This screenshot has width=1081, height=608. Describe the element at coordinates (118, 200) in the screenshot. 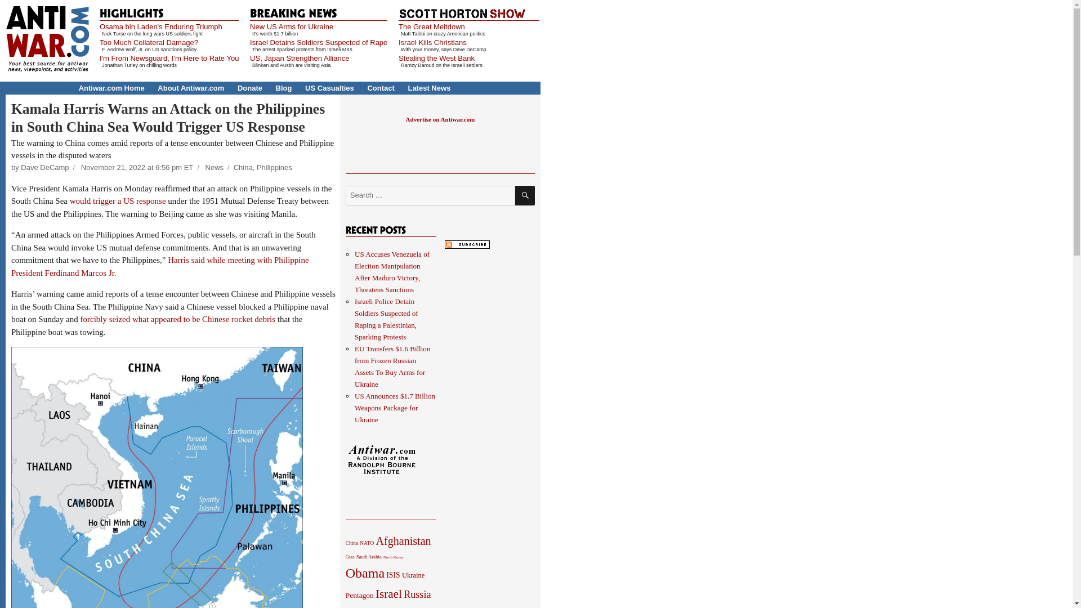

I see `would trigger a US response` at that location.